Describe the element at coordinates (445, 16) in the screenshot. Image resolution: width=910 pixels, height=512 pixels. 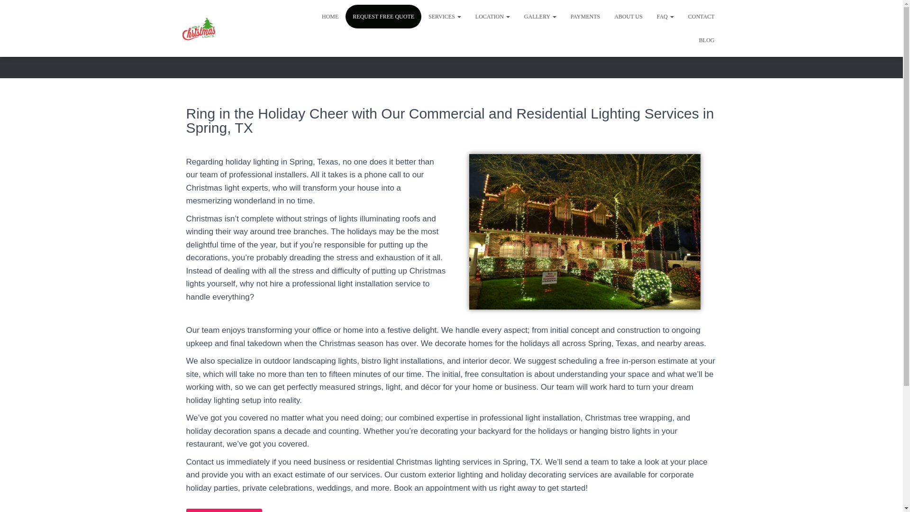
I see `SERVICES` at that location.